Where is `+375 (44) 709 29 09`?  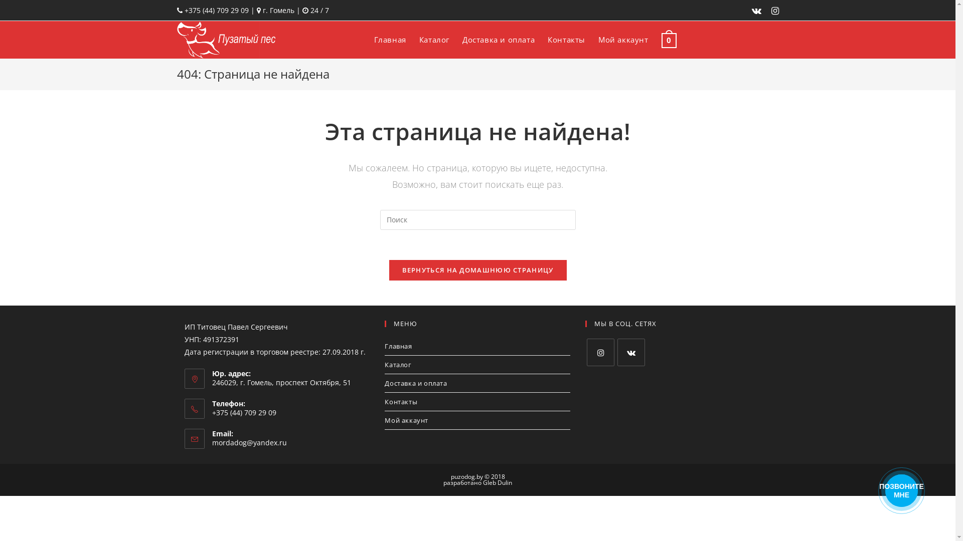 +375 (44) 709 29 09 is located at coordinates (291, 413).